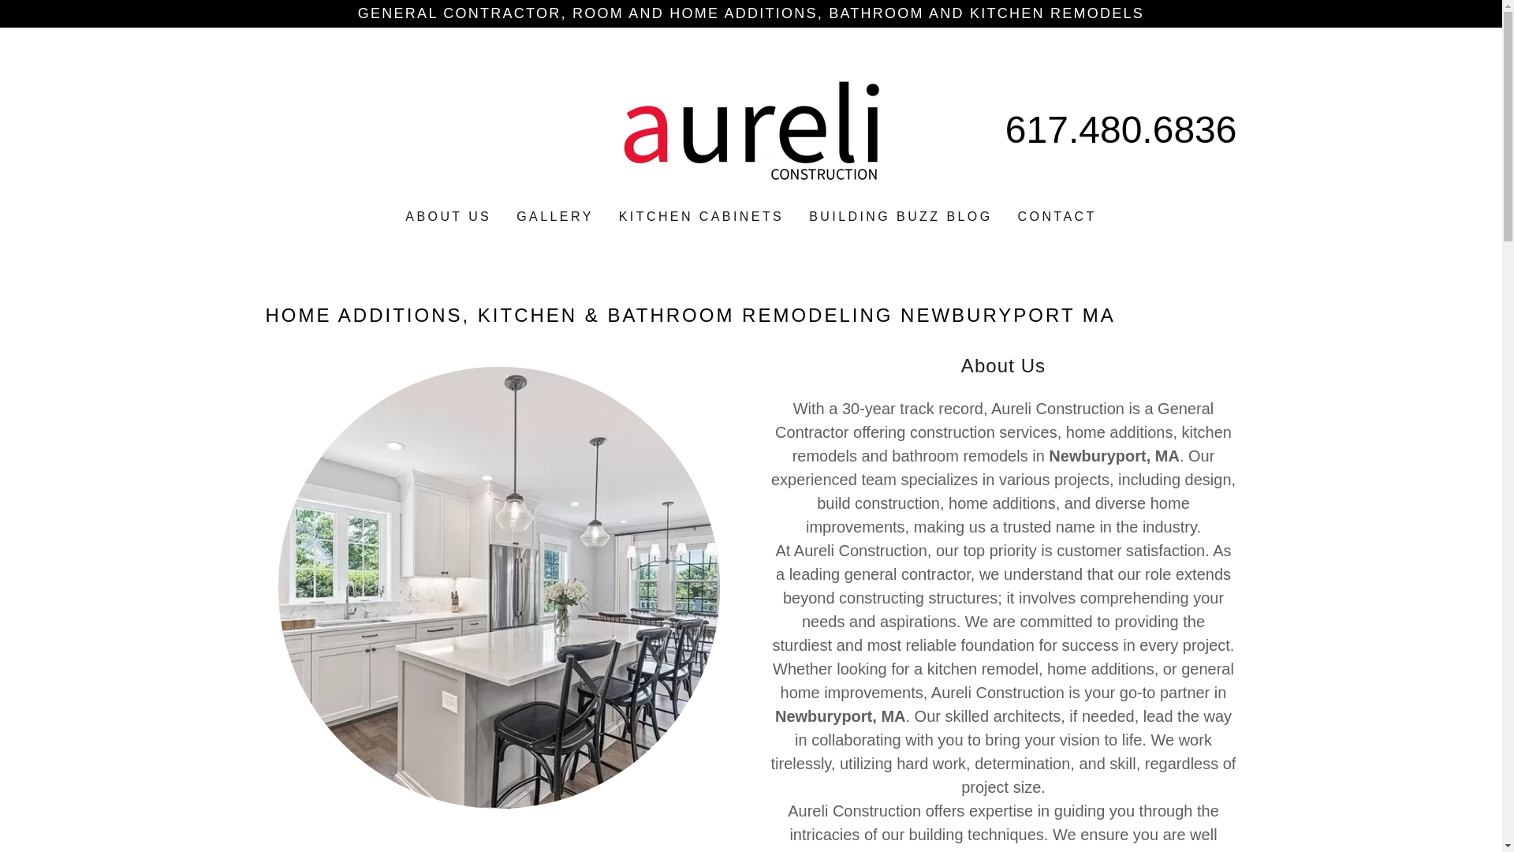 The height and width of the screenshot is (852, 1514). Describe the element at coordinates (702, 216) in the screenshot. I see `KITCHEN CABINETS` at that location.